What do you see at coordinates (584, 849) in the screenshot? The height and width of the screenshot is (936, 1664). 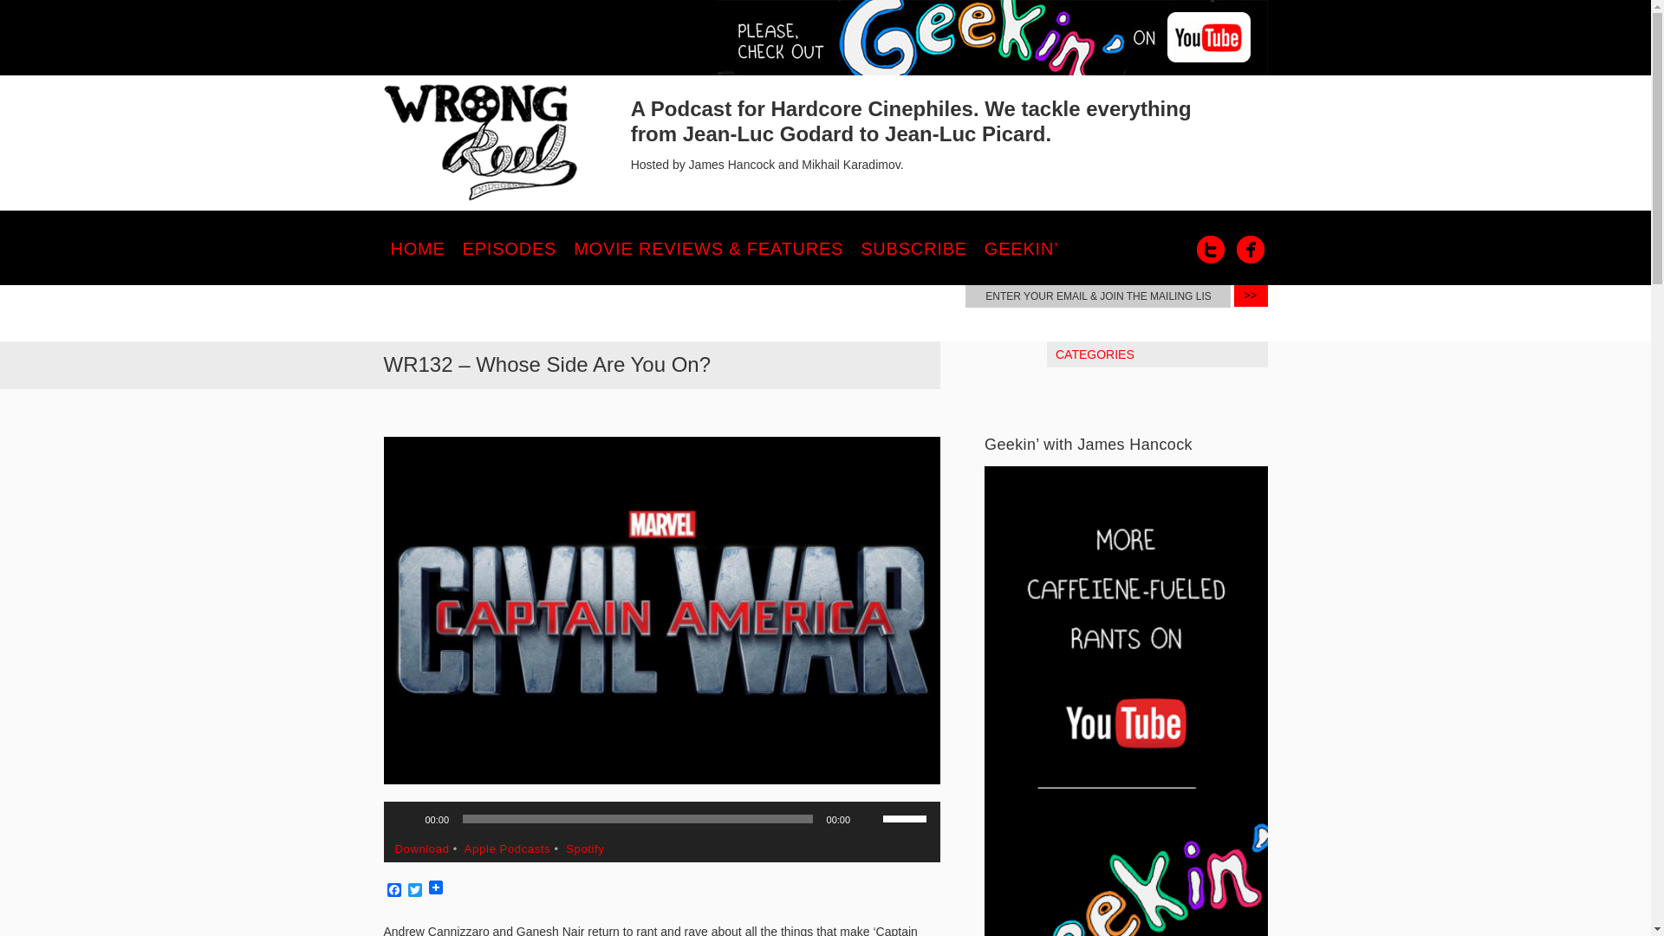 I see `Spotify` at bounding box center [584, 849].